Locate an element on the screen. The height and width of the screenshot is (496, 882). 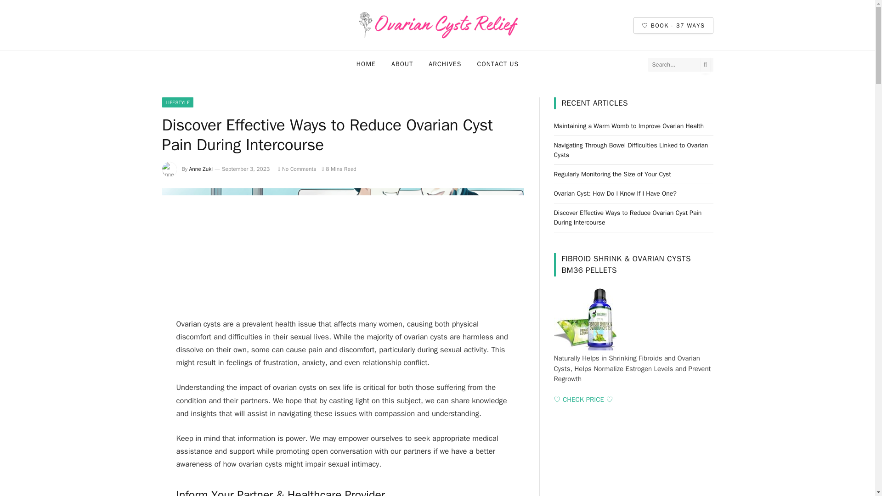
ARCHIVES is located at coordinates (445, 64).